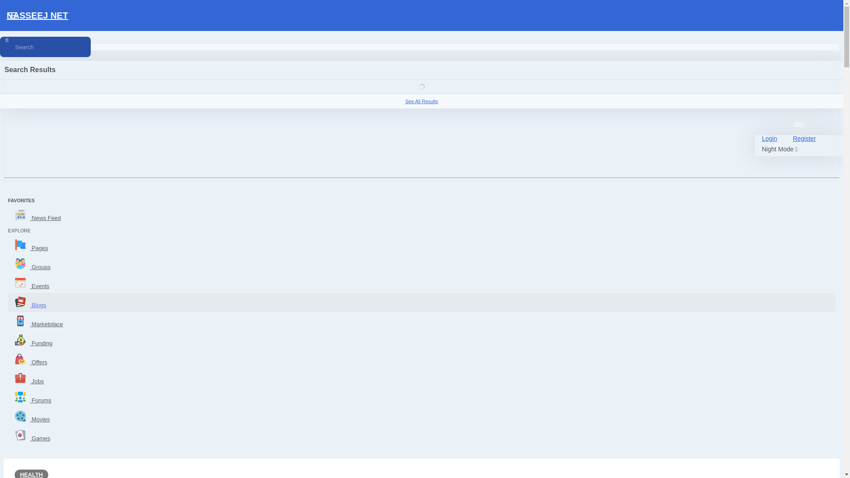  Describe the element at coordinates (421, 378) in the screenshot. I see `Jobs` at that location.